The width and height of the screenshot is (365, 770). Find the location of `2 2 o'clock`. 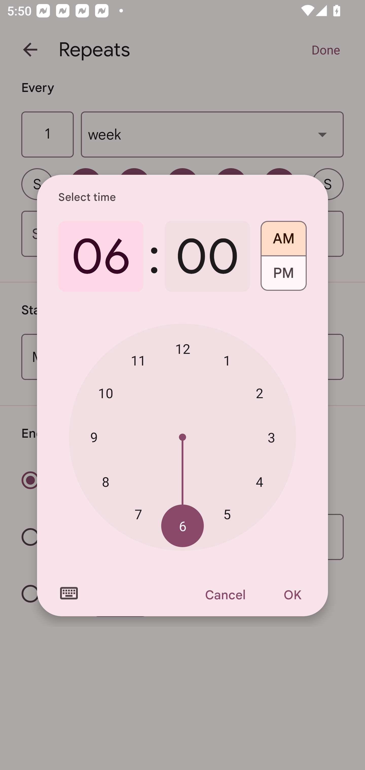

2 2 o'clock is located at coordinates (260, 393).